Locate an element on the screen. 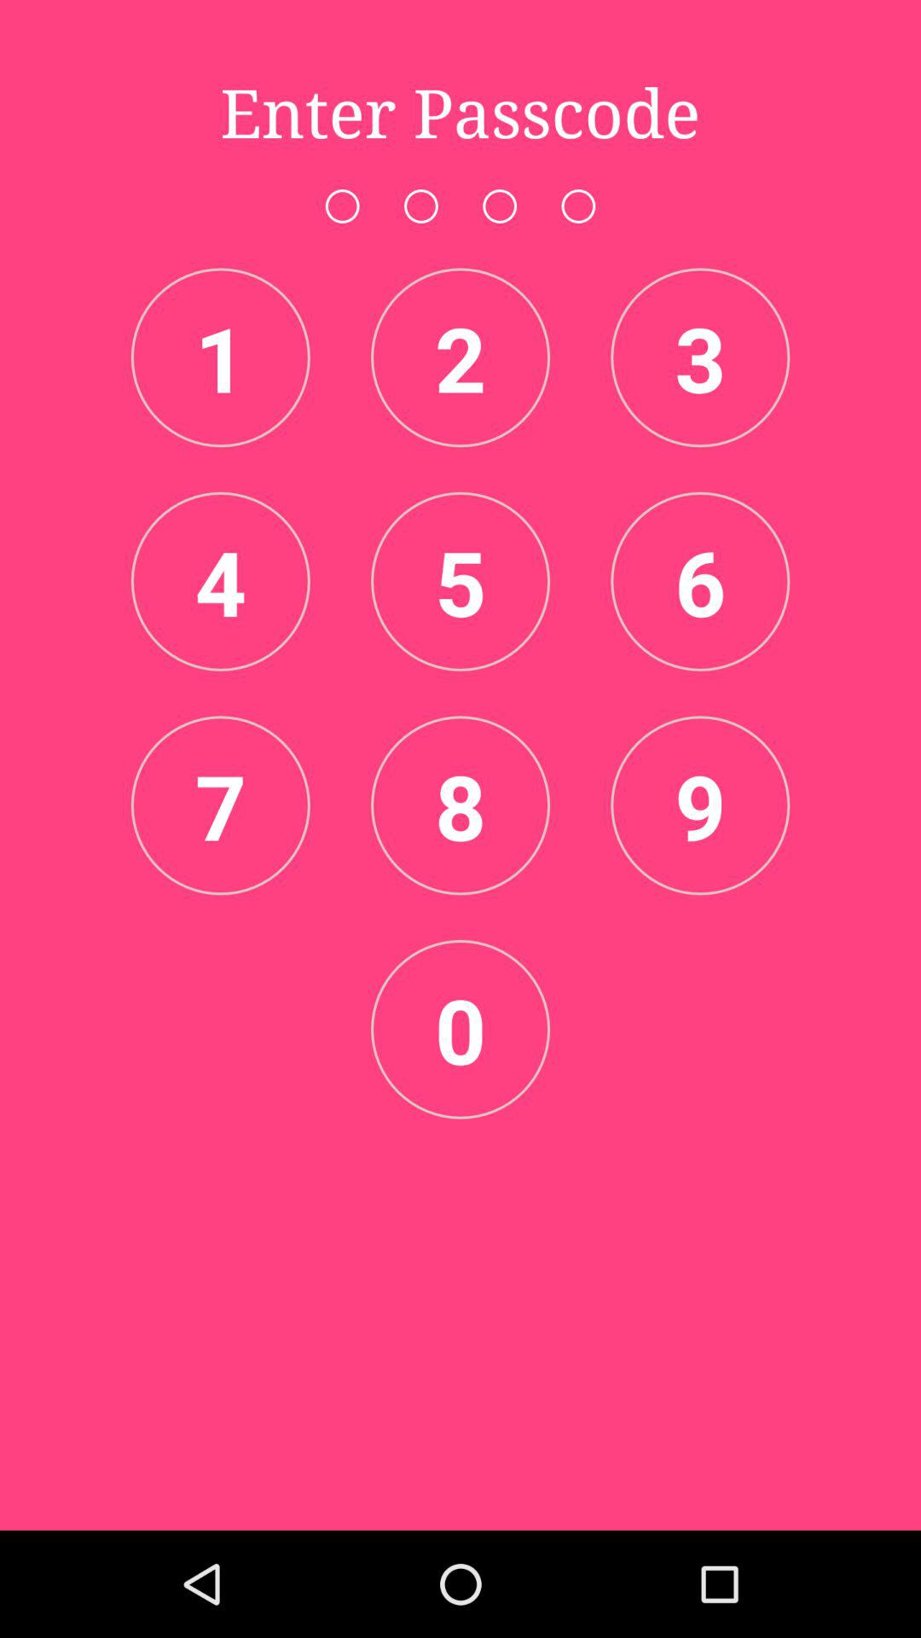  select the icon which says 5 is located at coordinates (460, 582).